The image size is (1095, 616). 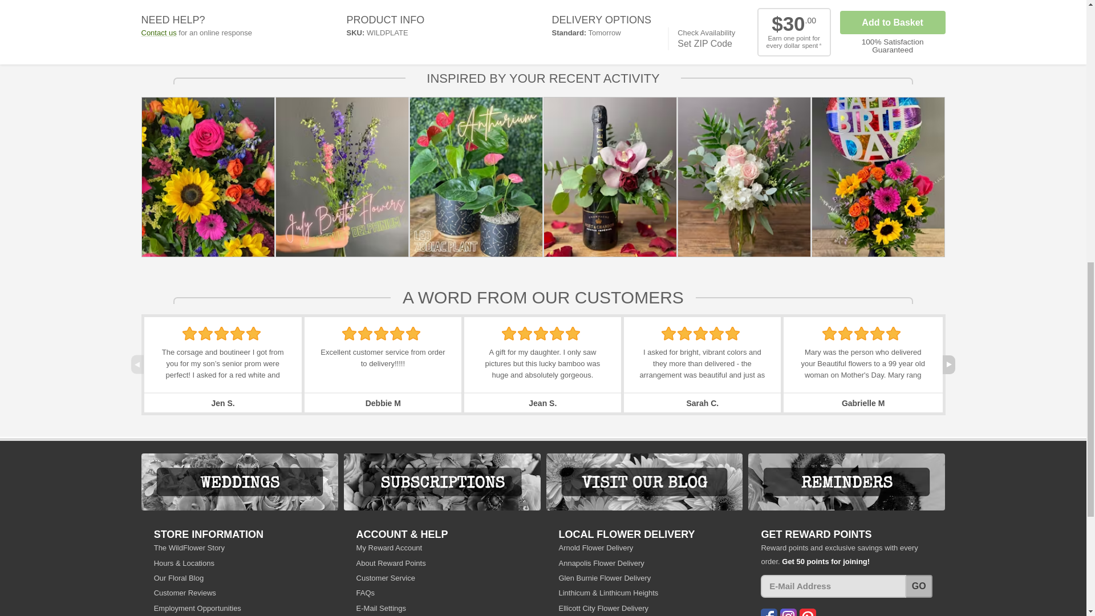 I want to click on Full Star, so click(x=509, y=334).